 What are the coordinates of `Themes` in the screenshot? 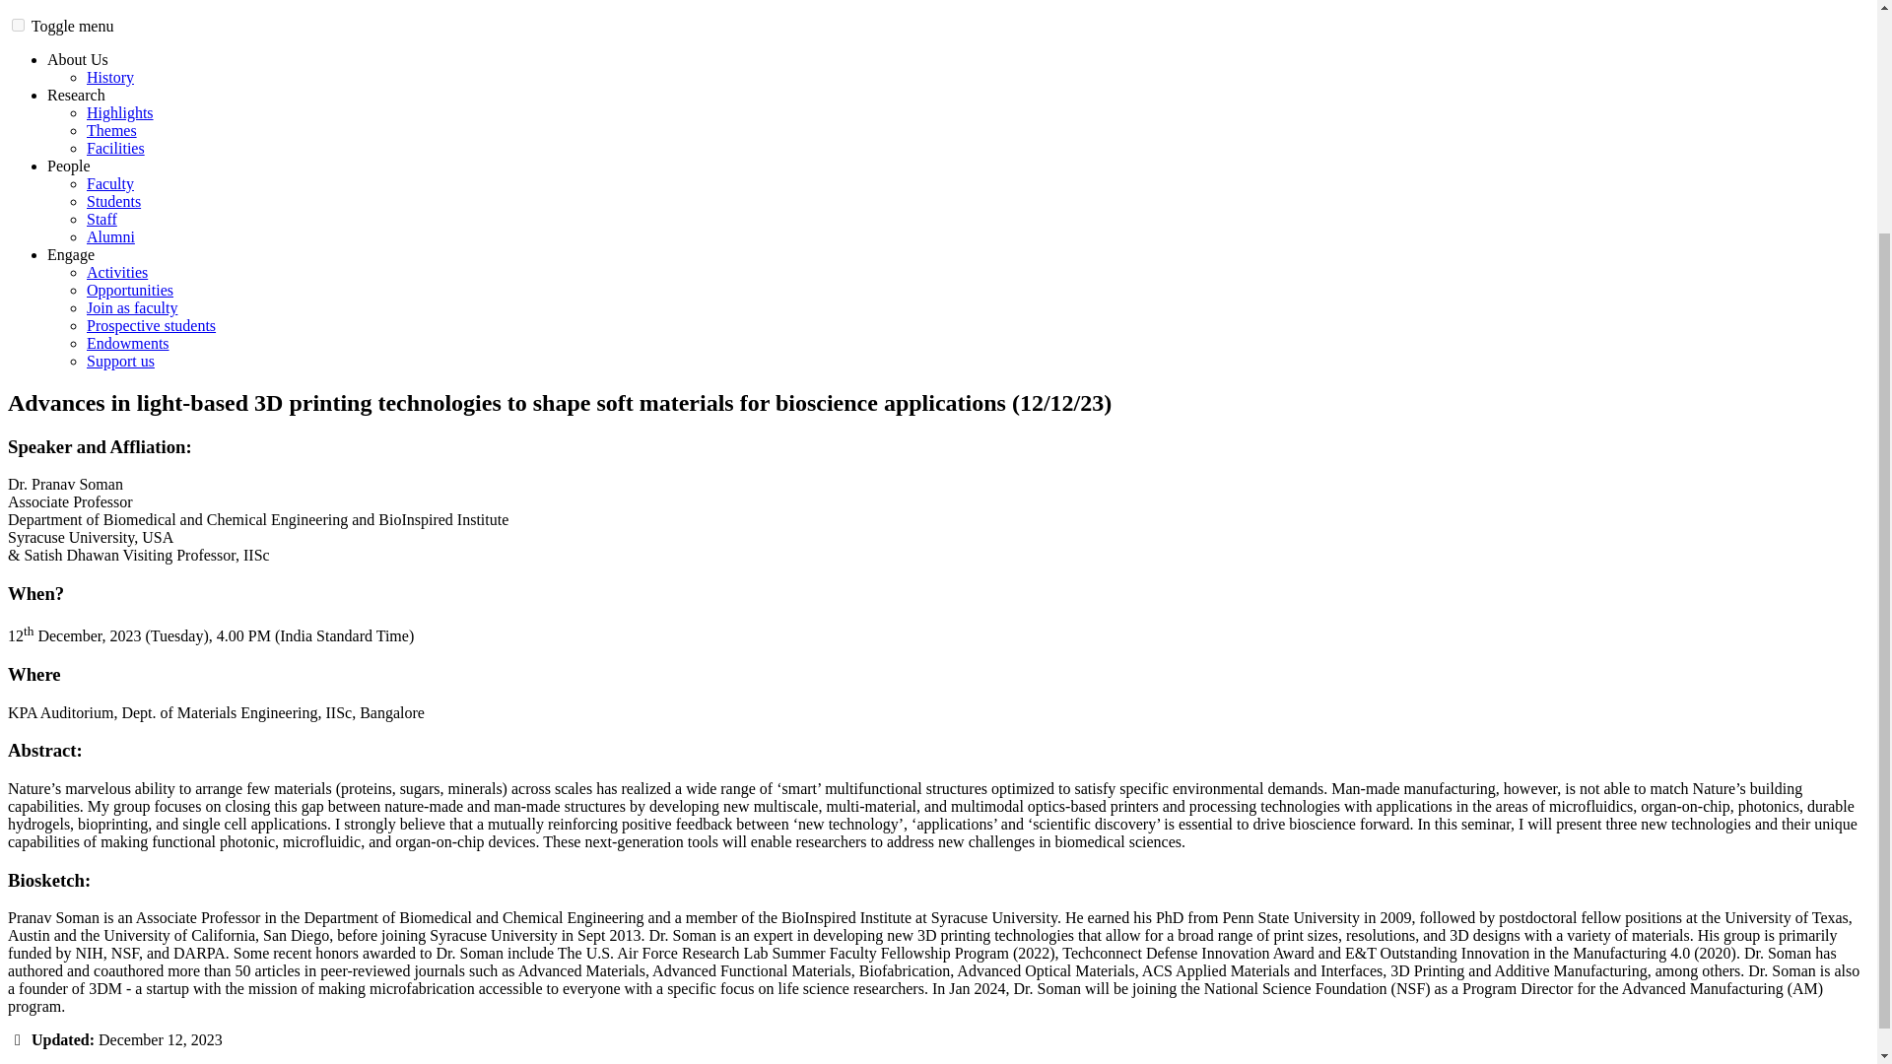 It's located at (111, 130).